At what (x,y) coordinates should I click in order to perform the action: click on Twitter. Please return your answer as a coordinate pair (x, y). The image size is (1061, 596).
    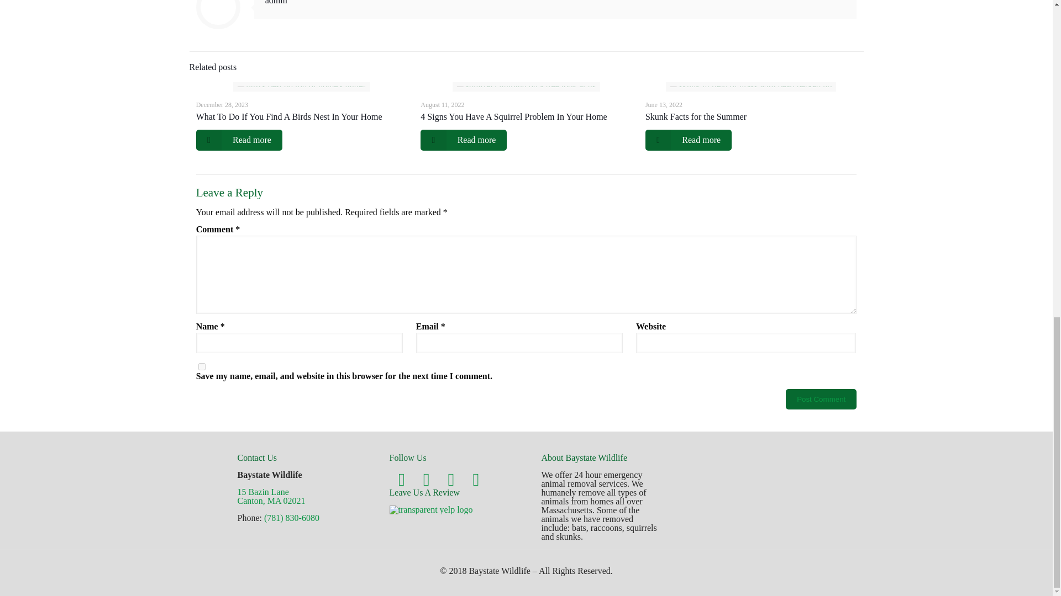
    Looking at the image, I should click on (426, 479).